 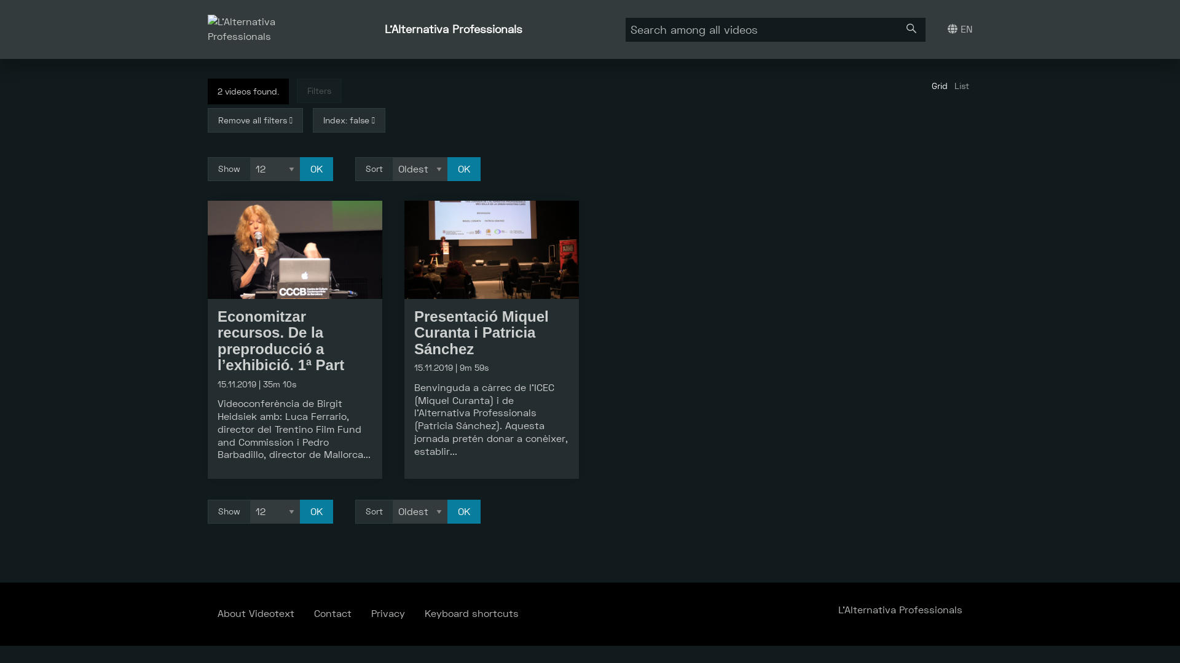 I want to click on OK, so click(x=464, y=512).